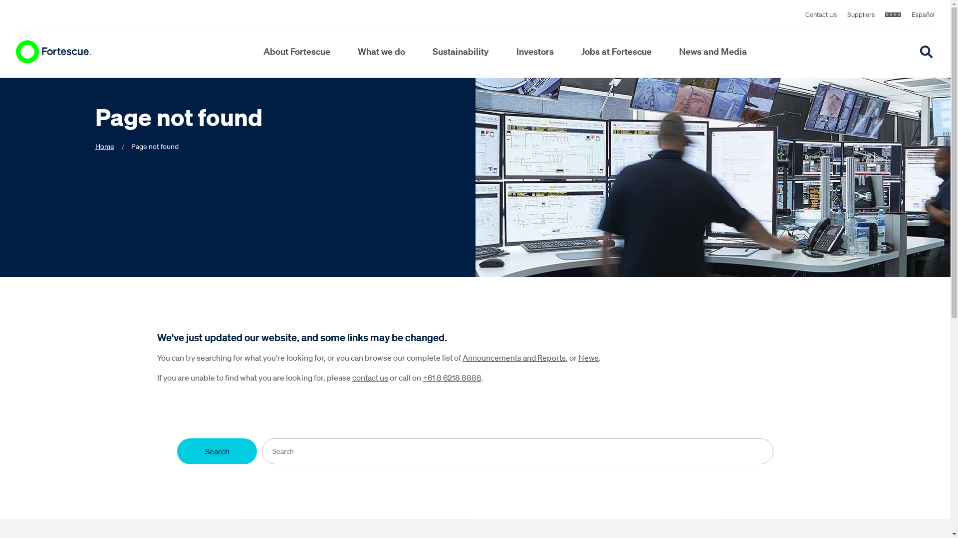  I want to click on Suppliers, so click(861, 17).